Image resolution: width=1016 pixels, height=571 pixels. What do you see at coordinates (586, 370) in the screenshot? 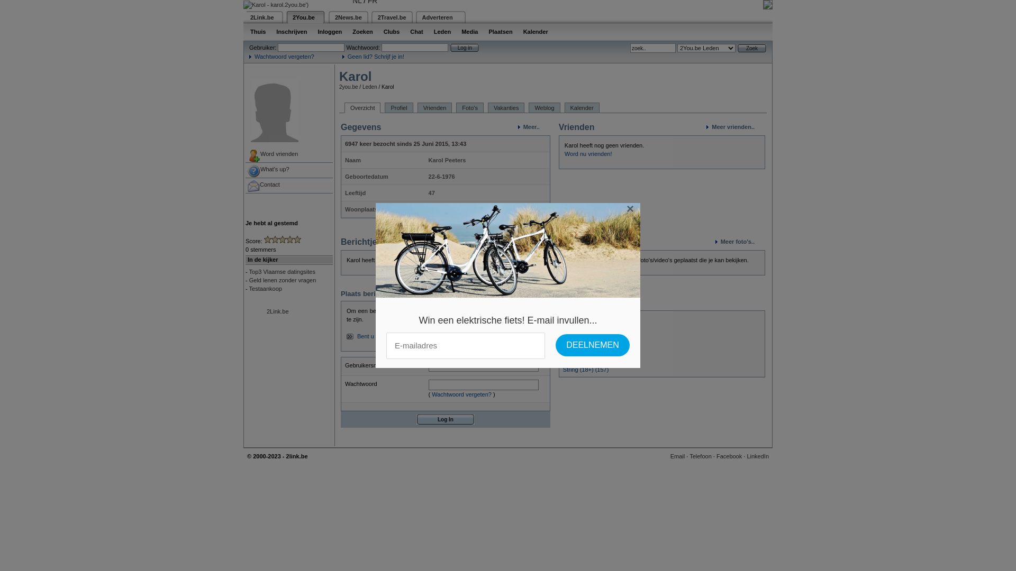
I see `String (18+) (157)` at bounding box center [586, 370].